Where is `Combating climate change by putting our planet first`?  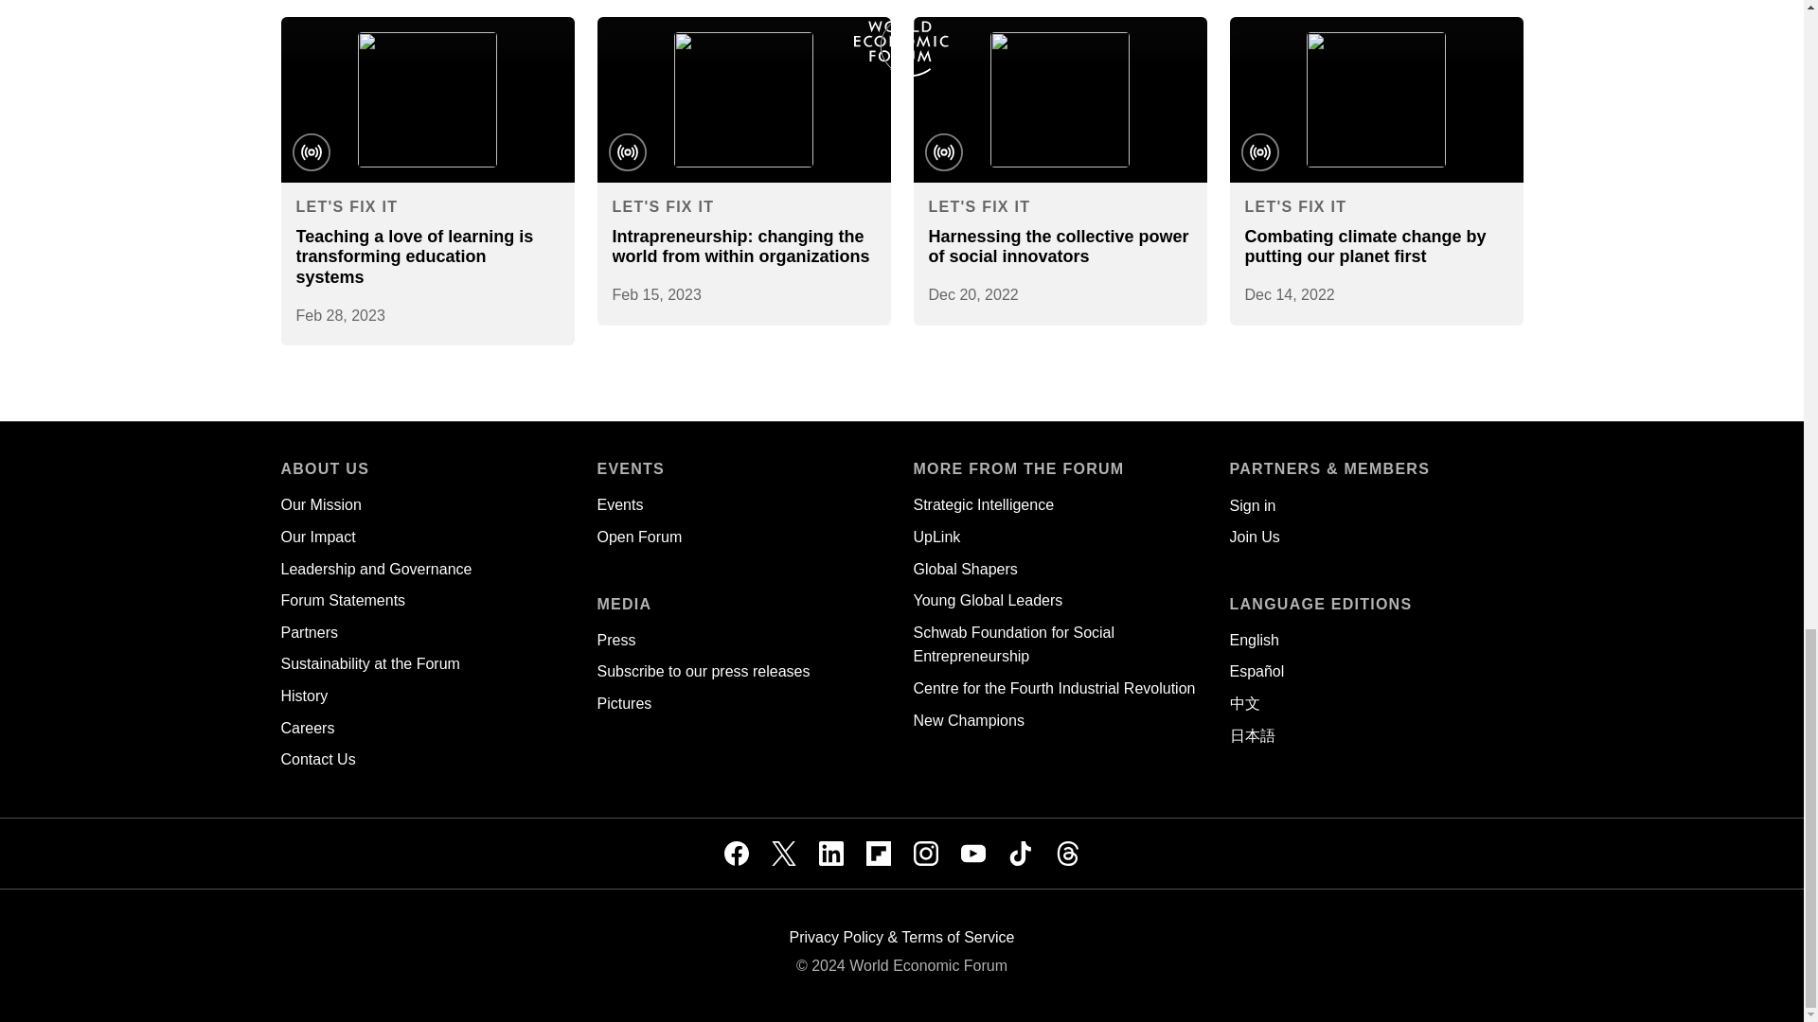 Combating climate change by putting our planet first is located at coordinates (1363, 246).